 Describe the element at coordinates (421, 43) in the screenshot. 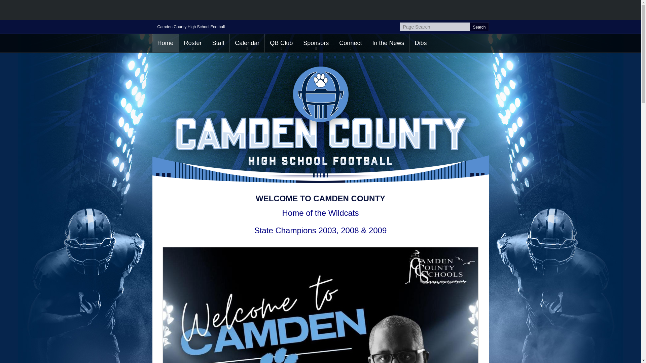

I see `Dibs` at that location.